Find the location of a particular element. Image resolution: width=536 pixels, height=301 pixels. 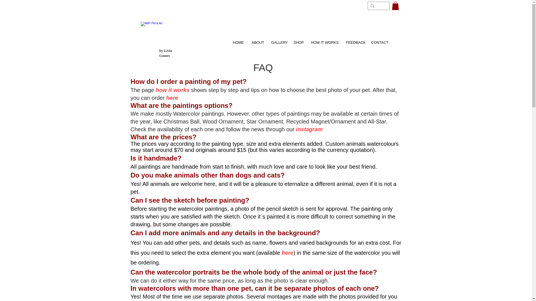

CONTACT is located at coordinates (379, 40).